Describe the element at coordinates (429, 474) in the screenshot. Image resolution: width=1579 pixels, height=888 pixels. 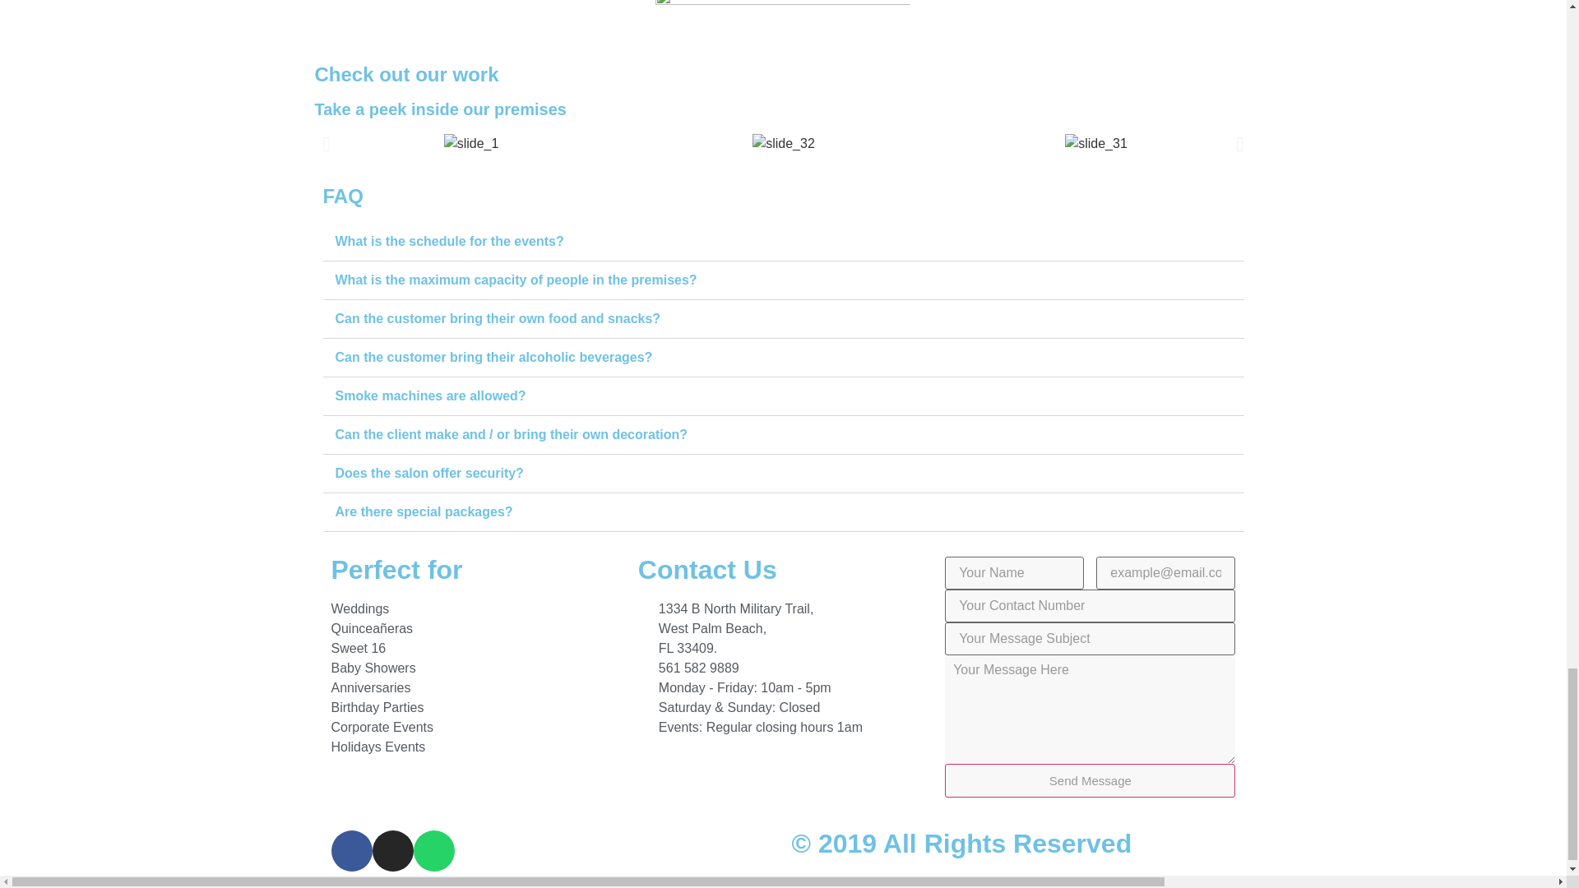
I see `Does the salon offer security?` at that location.